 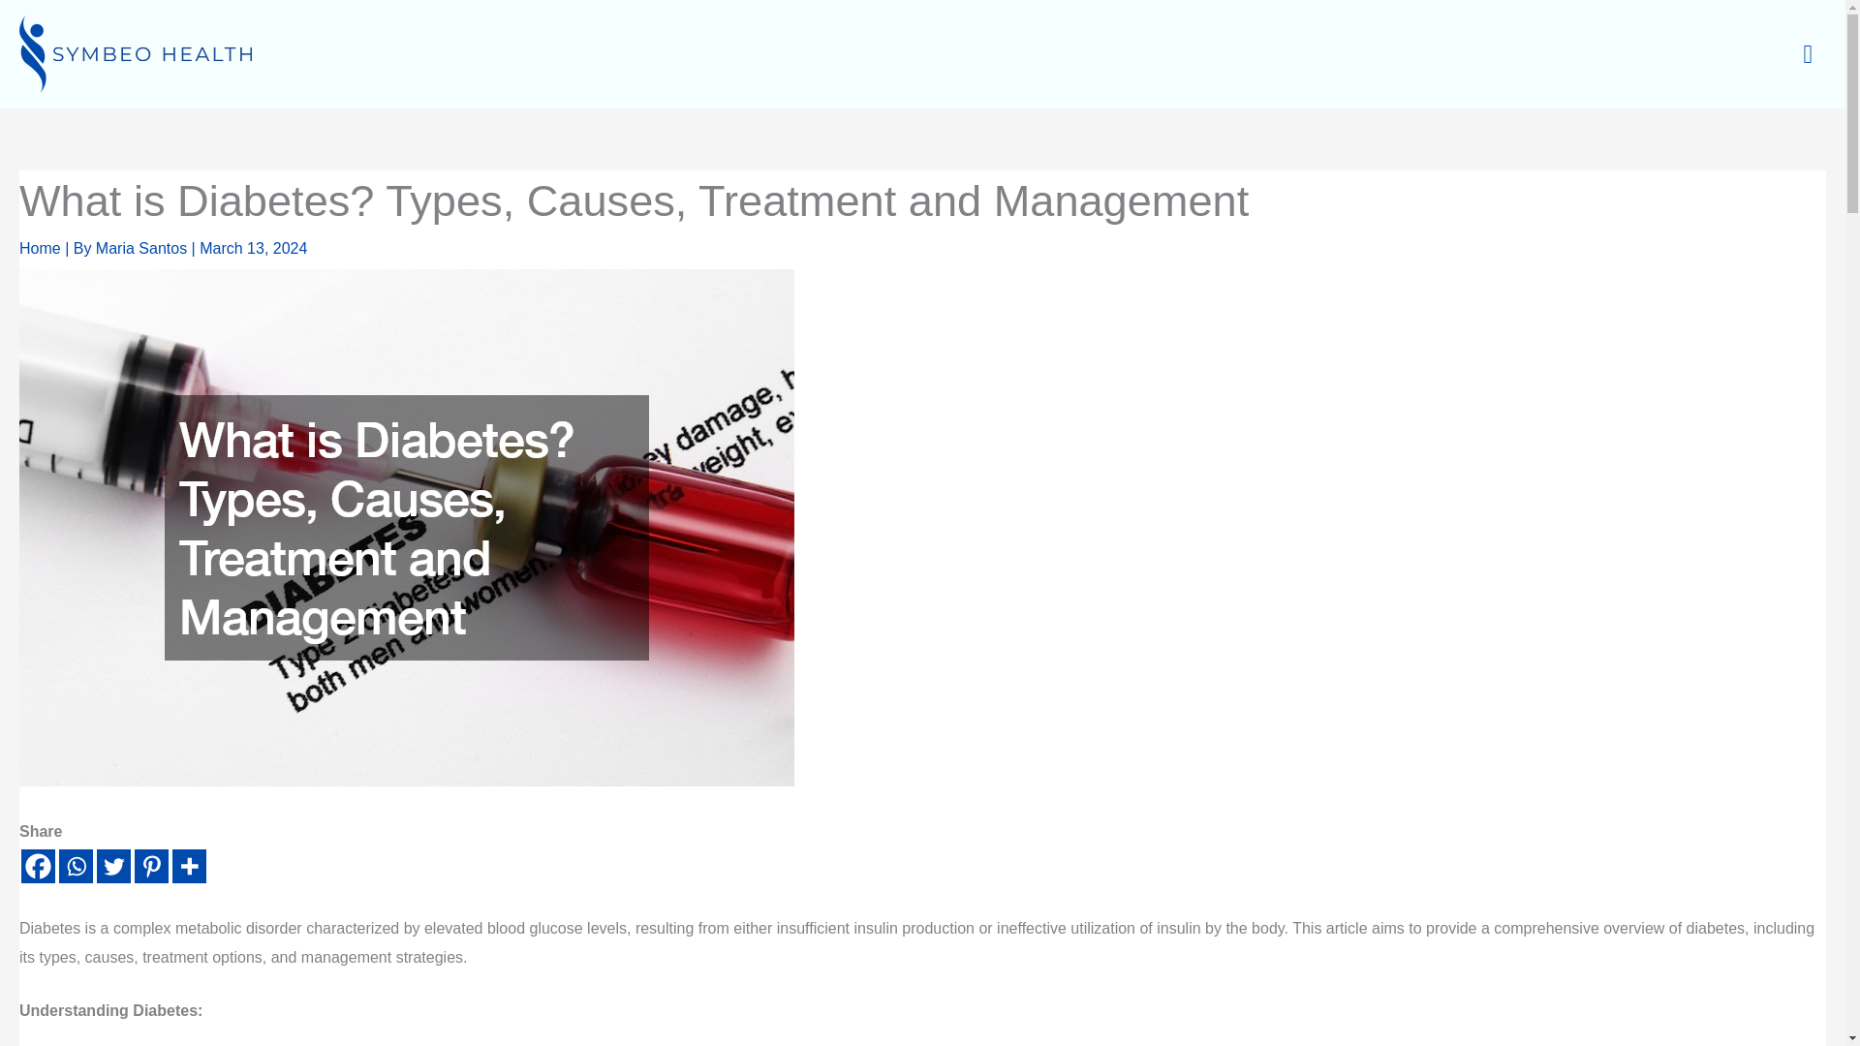 I want to click on Facebook, so click(x=38, y=866).